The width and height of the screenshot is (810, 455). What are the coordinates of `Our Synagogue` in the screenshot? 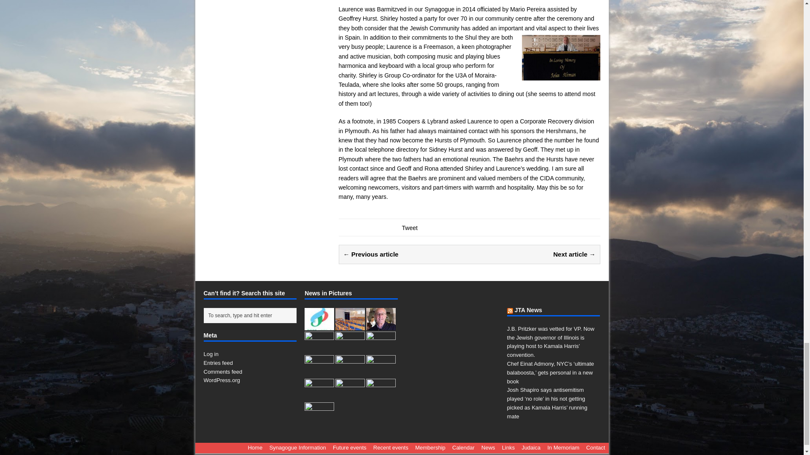 It's located at (350, 325).